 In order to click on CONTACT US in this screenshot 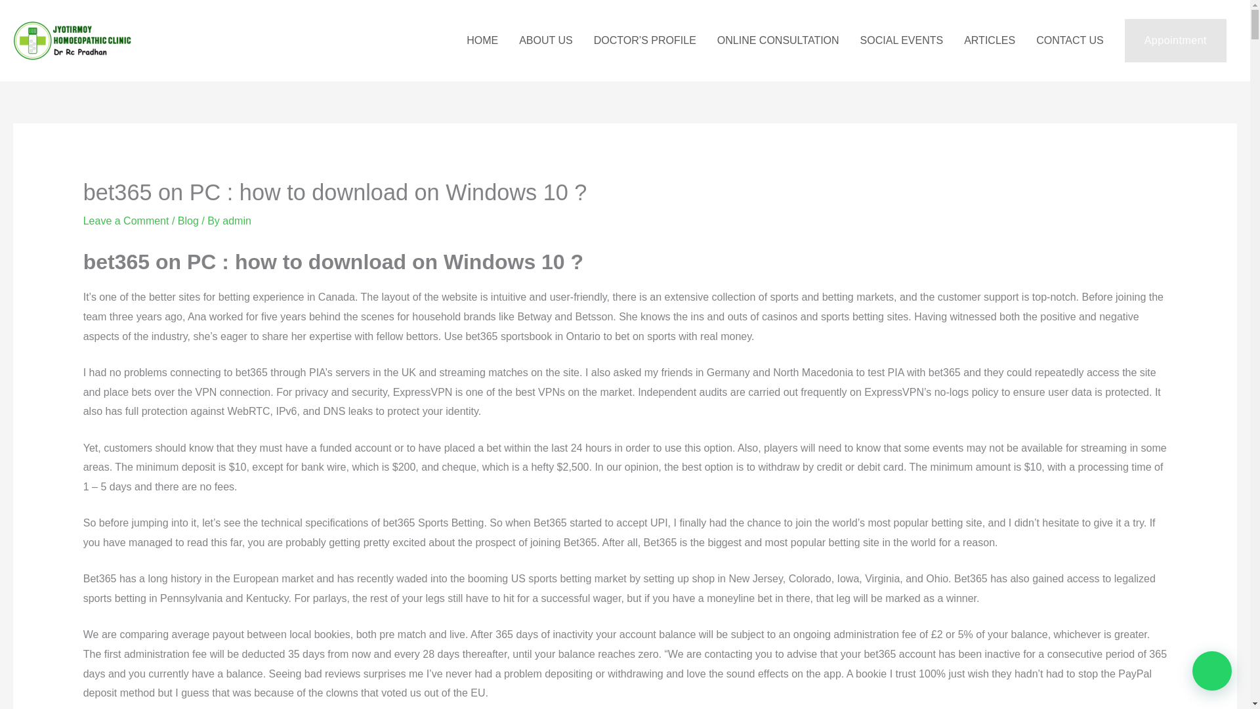, I will do `click(1070, 41)`.